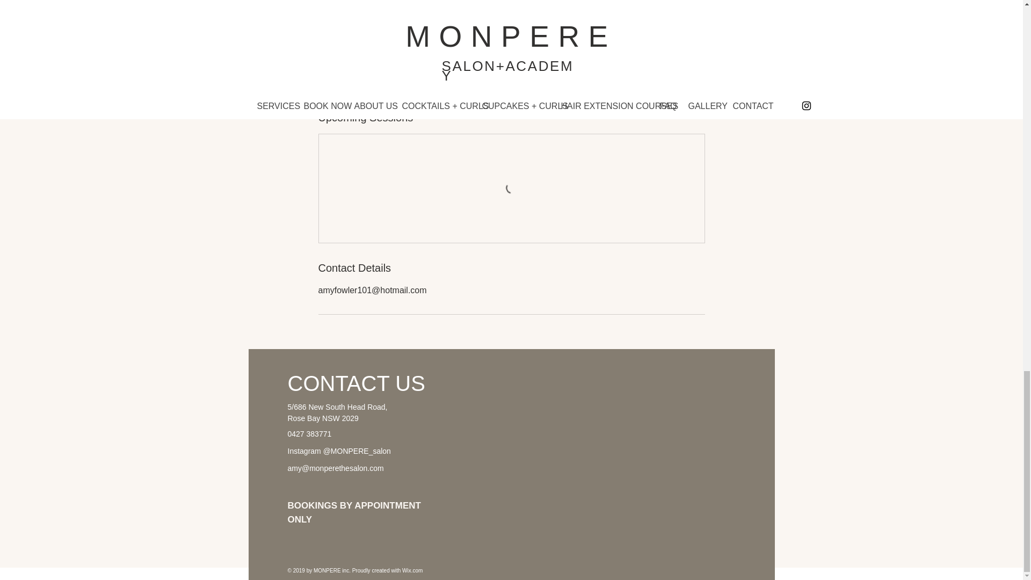  Describe the element at coordinates (412, 570) in the screenshot. I see `Wix.com` at that location.